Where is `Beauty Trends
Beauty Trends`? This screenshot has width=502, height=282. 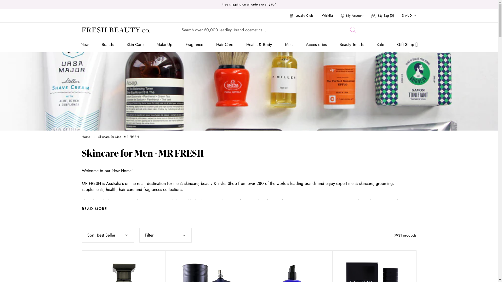 Beauty Trends
Beauty Trends is located at coordinates (351, 44).